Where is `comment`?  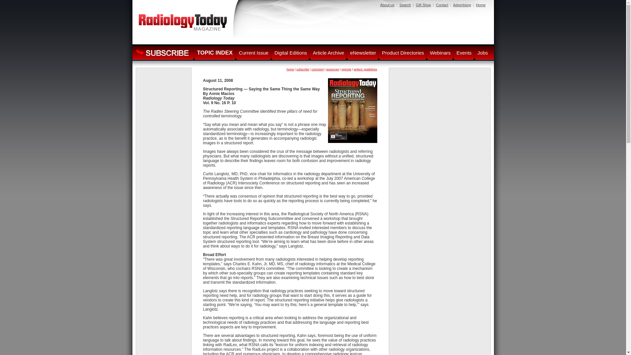 comment is located at coordinates (317, 69).